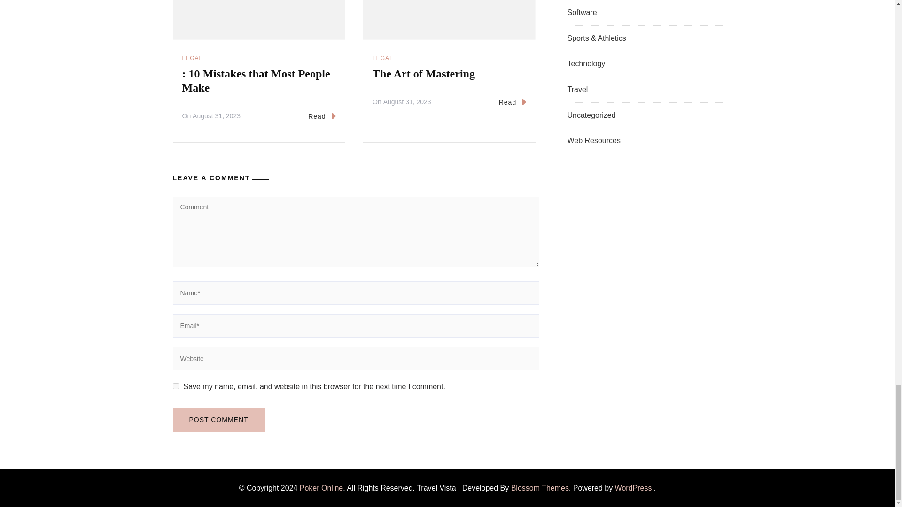 Image resolution: width=902 pixels, height=507 pixels. What do you see at coordinates (193, 58) in the screenshot?
I see `LEGAL` at bounding box center [193, 58].